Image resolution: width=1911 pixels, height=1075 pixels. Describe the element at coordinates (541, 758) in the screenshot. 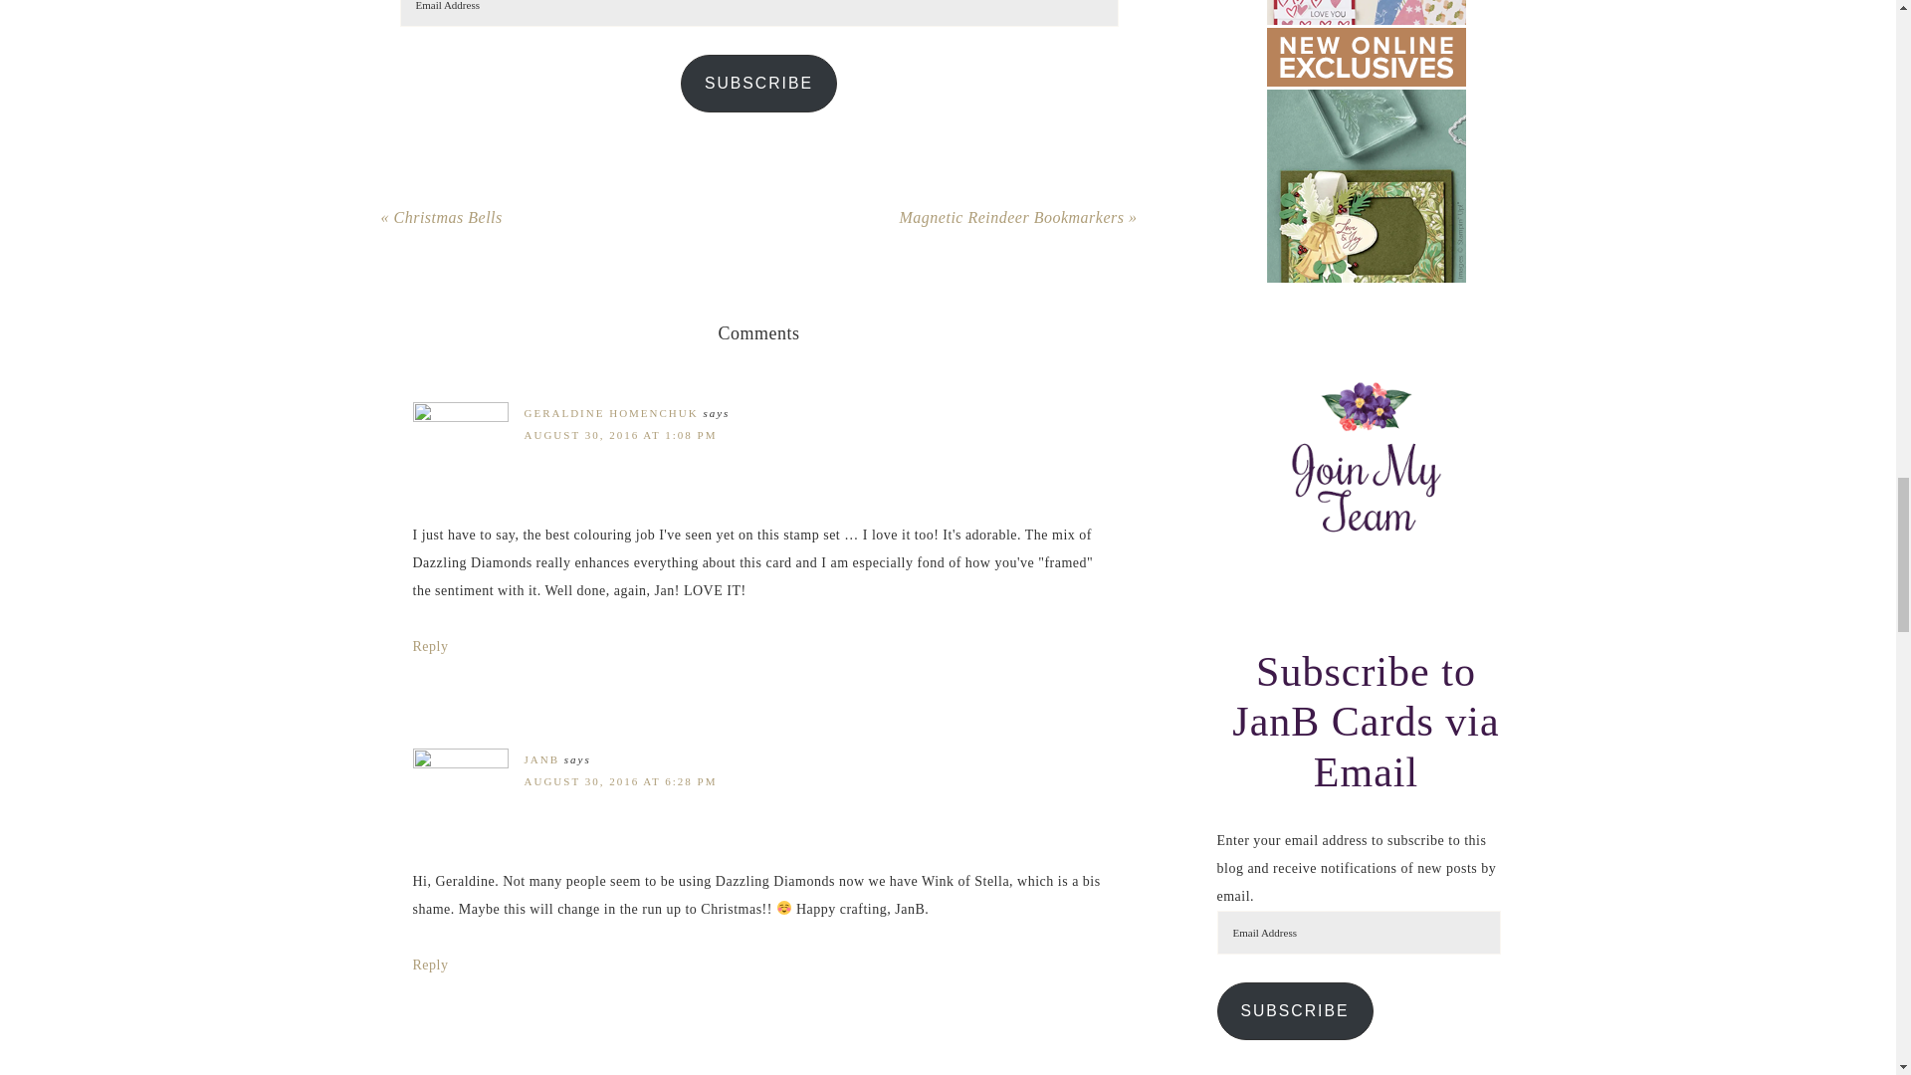

I see `JANB` at that location.